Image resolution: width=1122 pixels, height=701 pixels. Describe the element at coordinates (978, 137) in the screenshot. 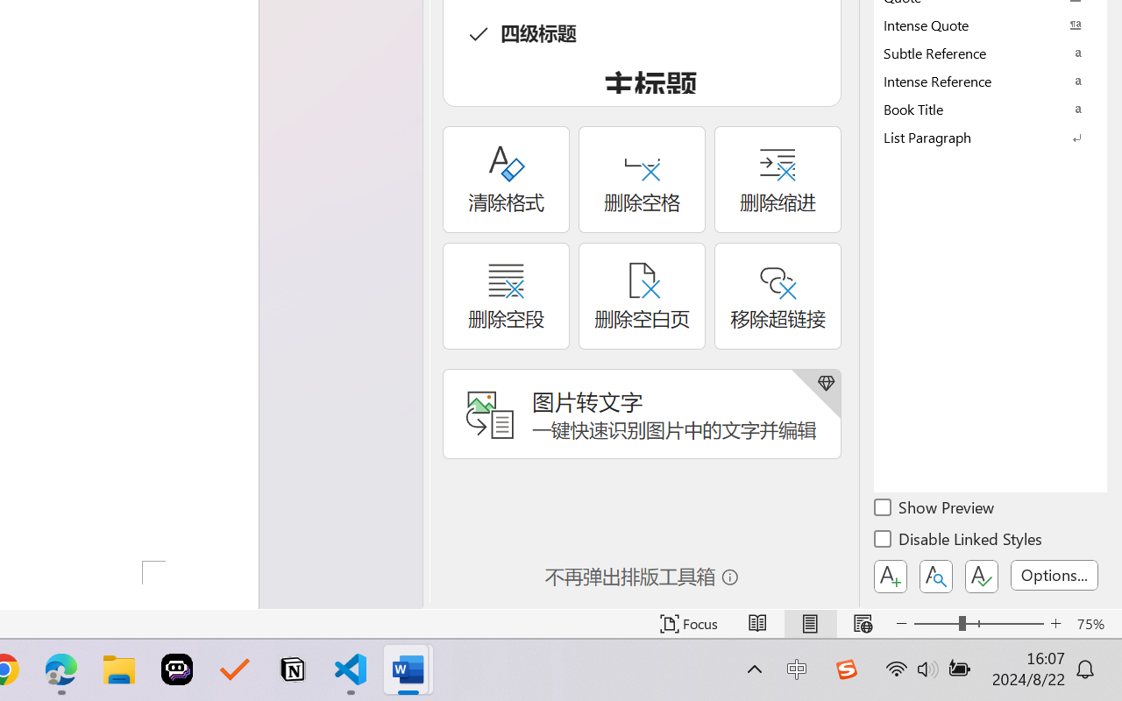

I see `Class: NetUIImage` at that location.